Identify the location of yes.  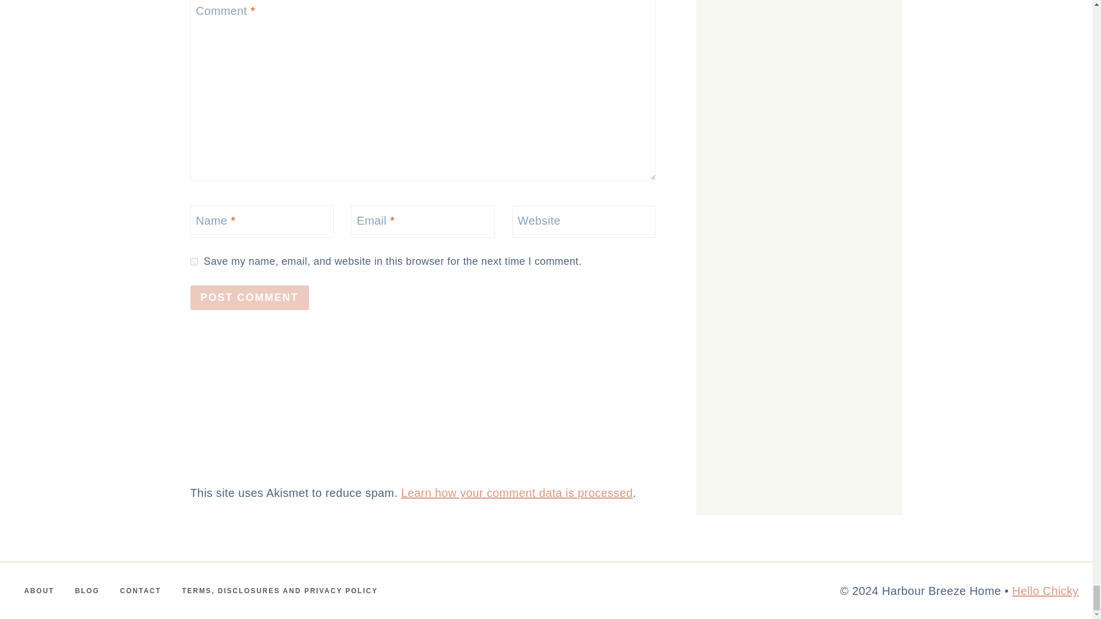
(194, 261).